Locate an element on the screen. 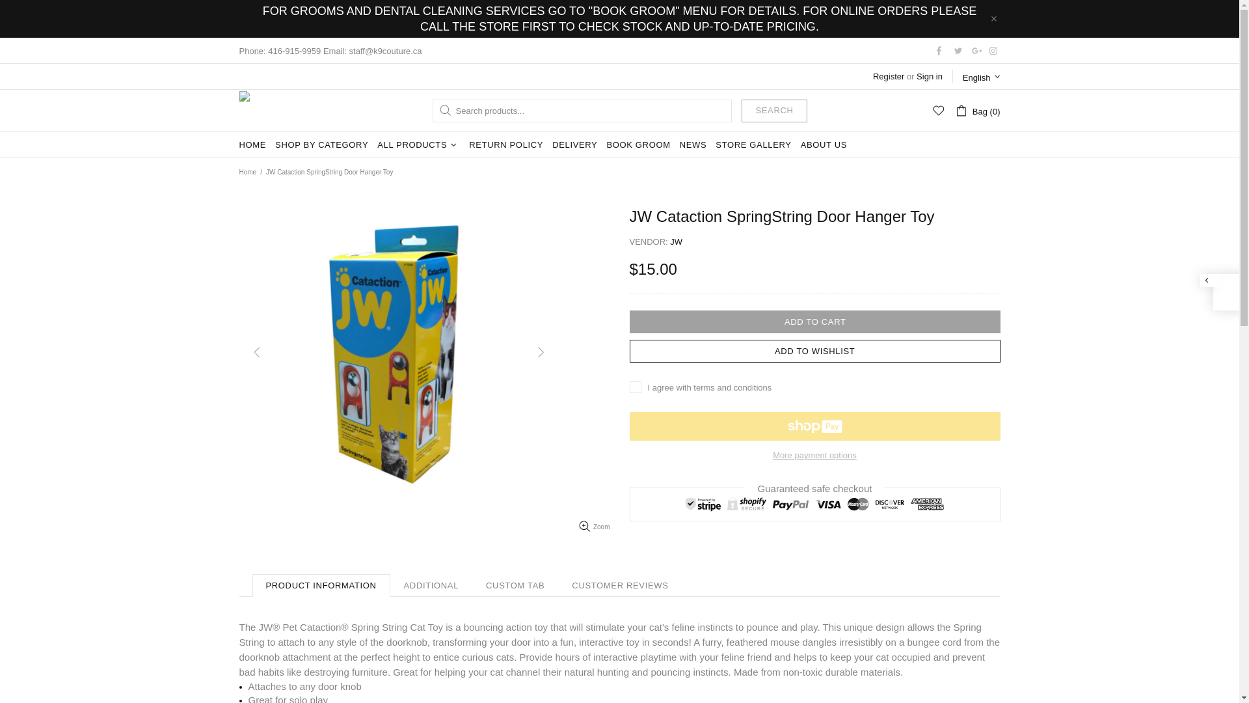 The width and height of the screenshot is (1249, 703). SHOP BY CATEGORY is located at coordinates (321, 145).